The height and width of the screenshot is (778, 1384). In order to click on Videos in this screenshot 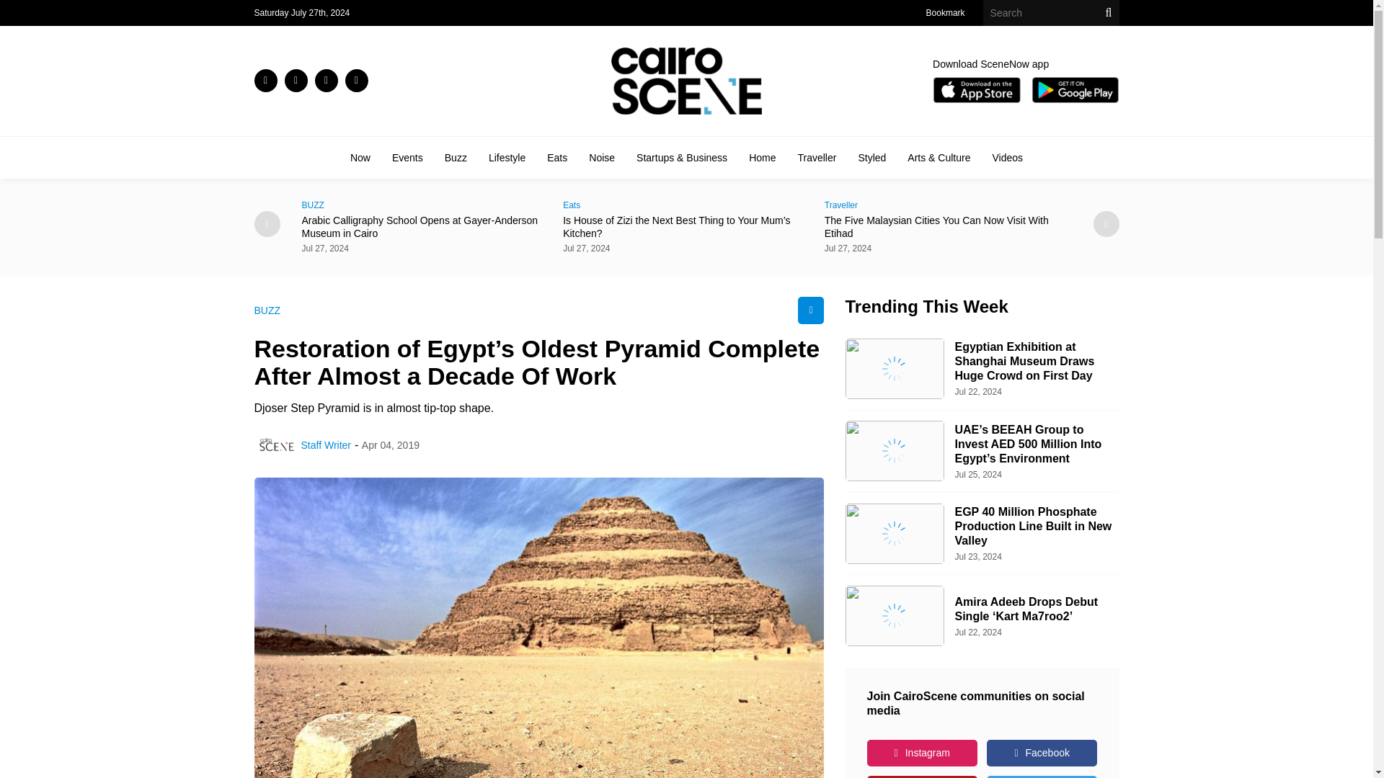, I will do `click(1007, 157)`.